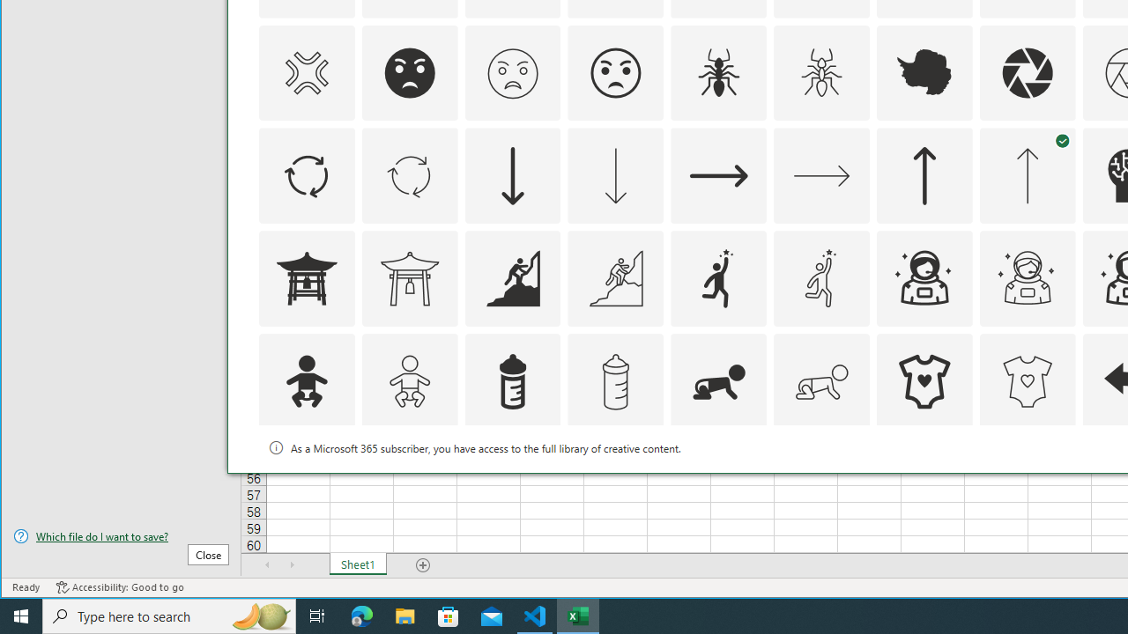  I want to click on AutomationID: Icons_ArrowUp, so click(924, 176).